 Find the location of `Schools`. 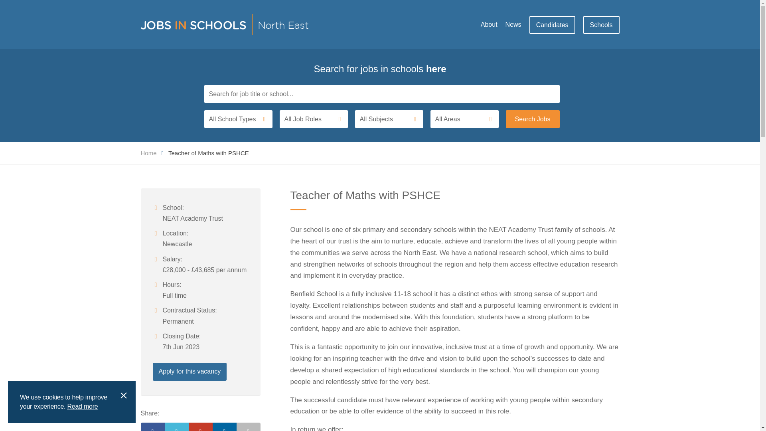

Schools is located at coordinates (601, 25).